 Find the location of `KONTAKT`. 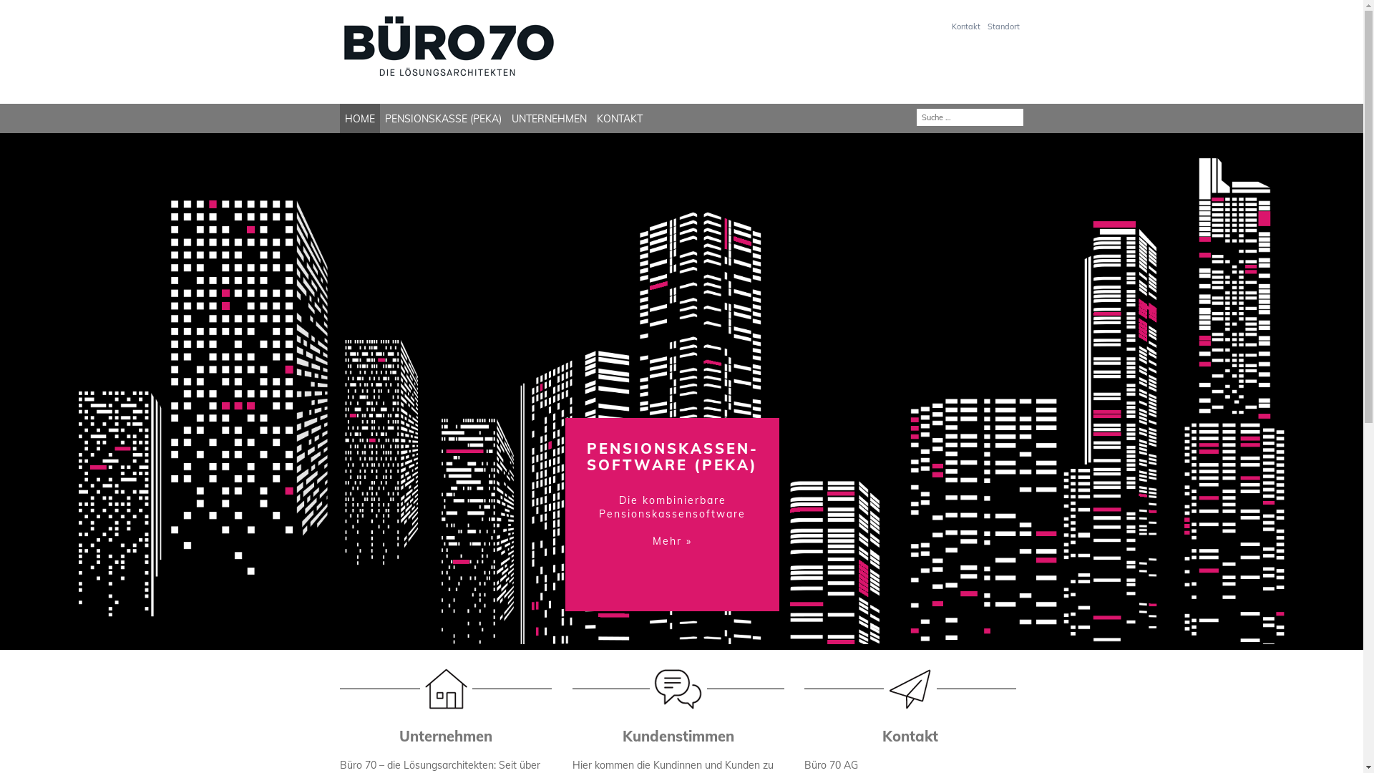

KONTAKT is located at coordinates (620, 119).